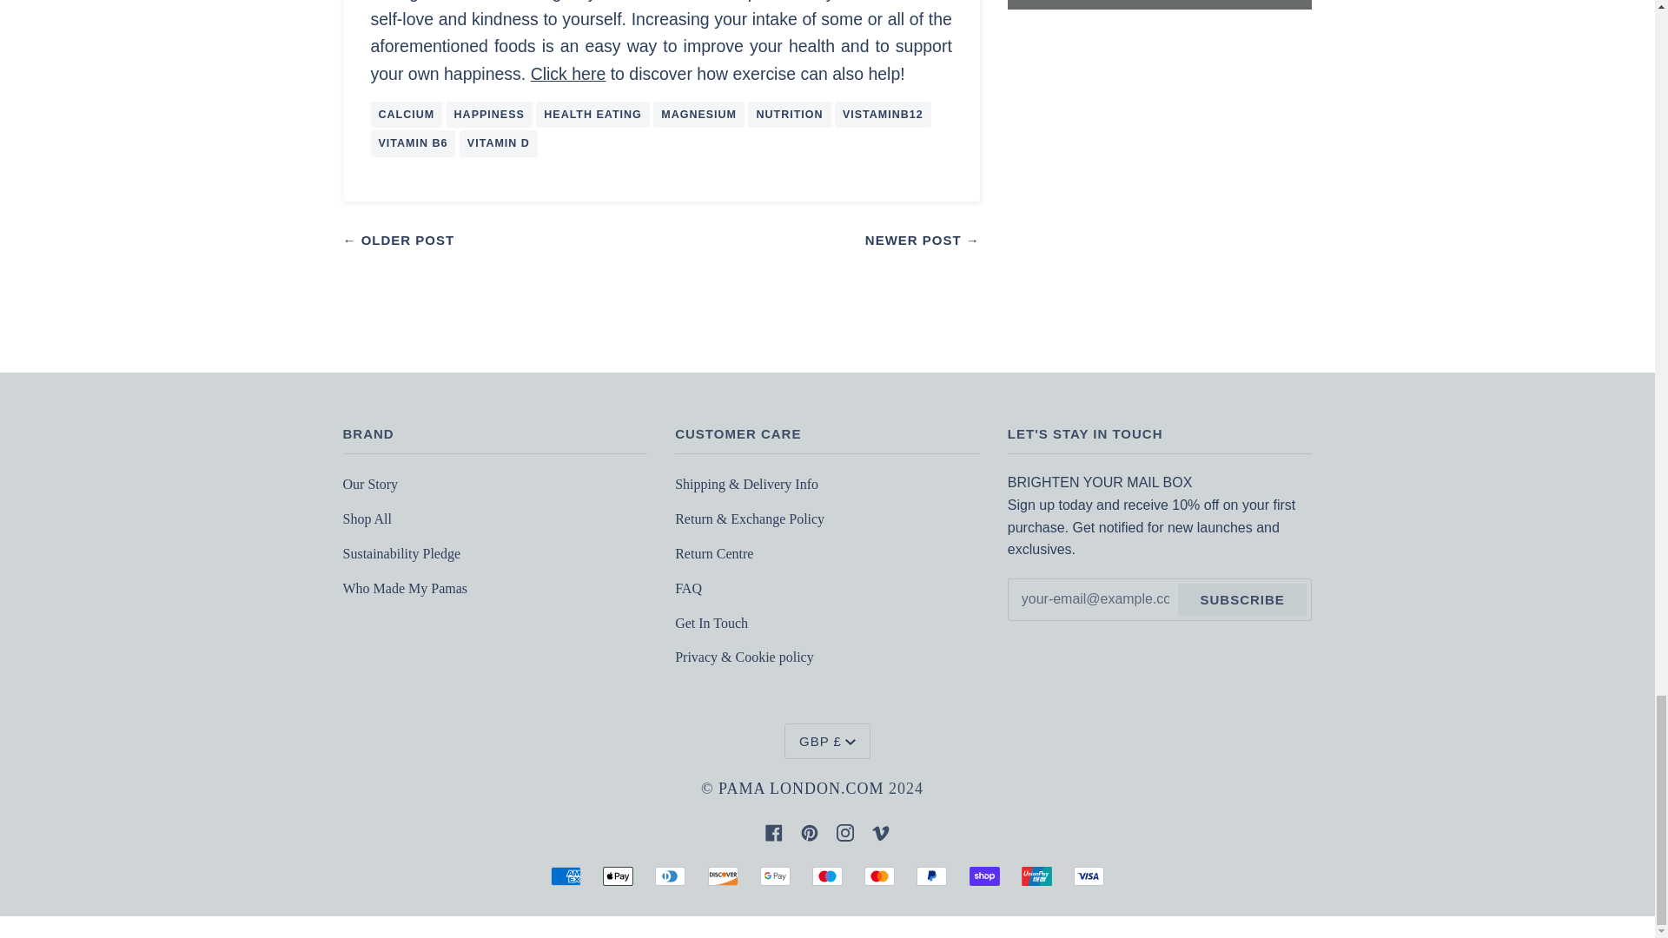 The width and height of the screenshot is (1668, 938). Describe the element at coordinates (983, 875) in the screenshot. I see `SHOP PAY` at that location.